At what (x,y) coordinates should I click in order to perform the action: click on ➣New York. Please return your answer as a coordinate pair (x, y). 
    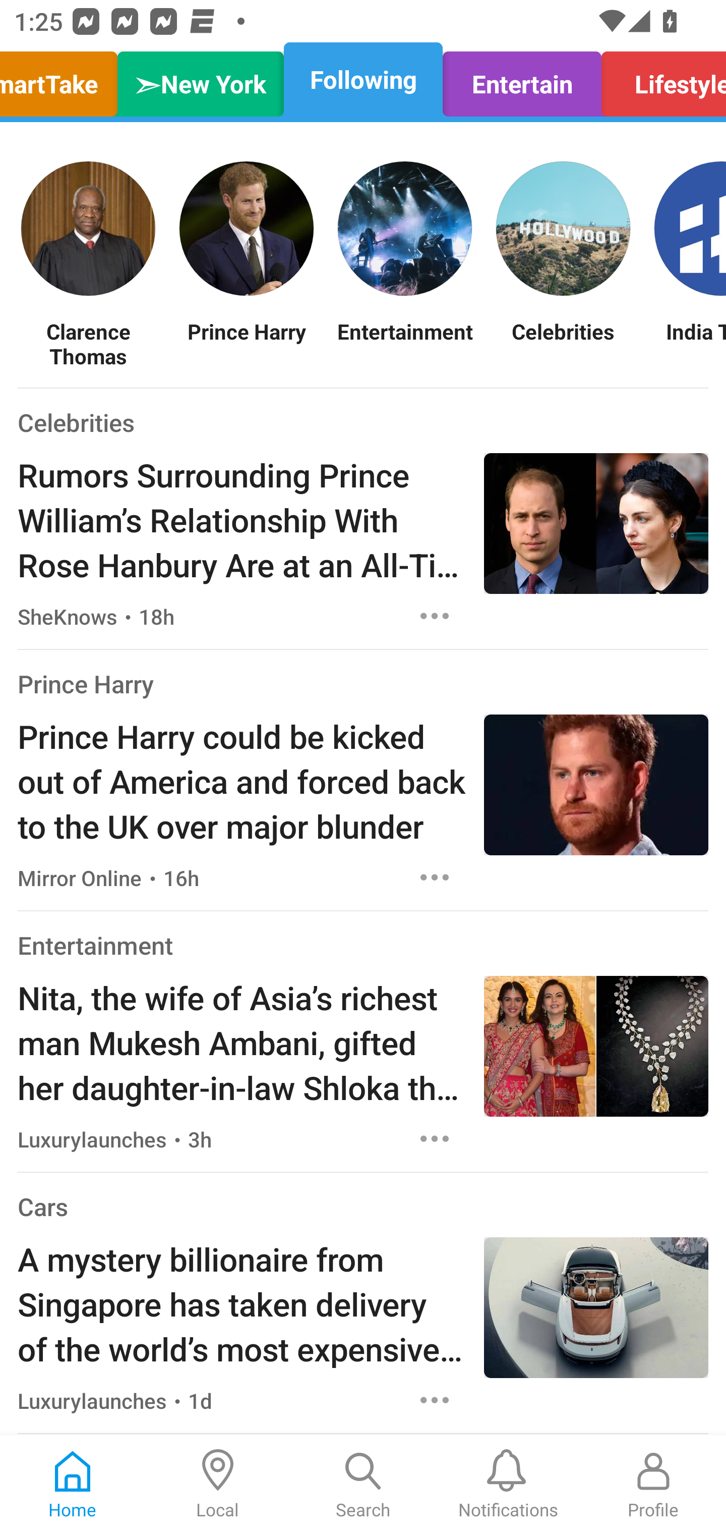
    Looking at the image, I should click on (201, 80).